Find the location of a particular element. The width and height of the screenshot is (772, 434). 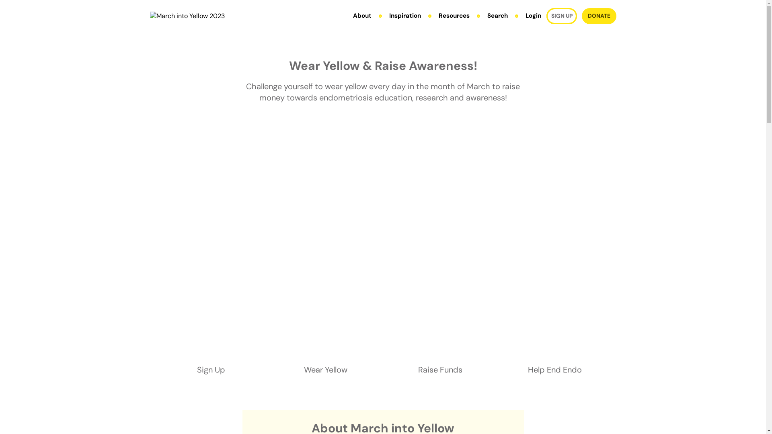

Login is located at coordinates (533, 16).